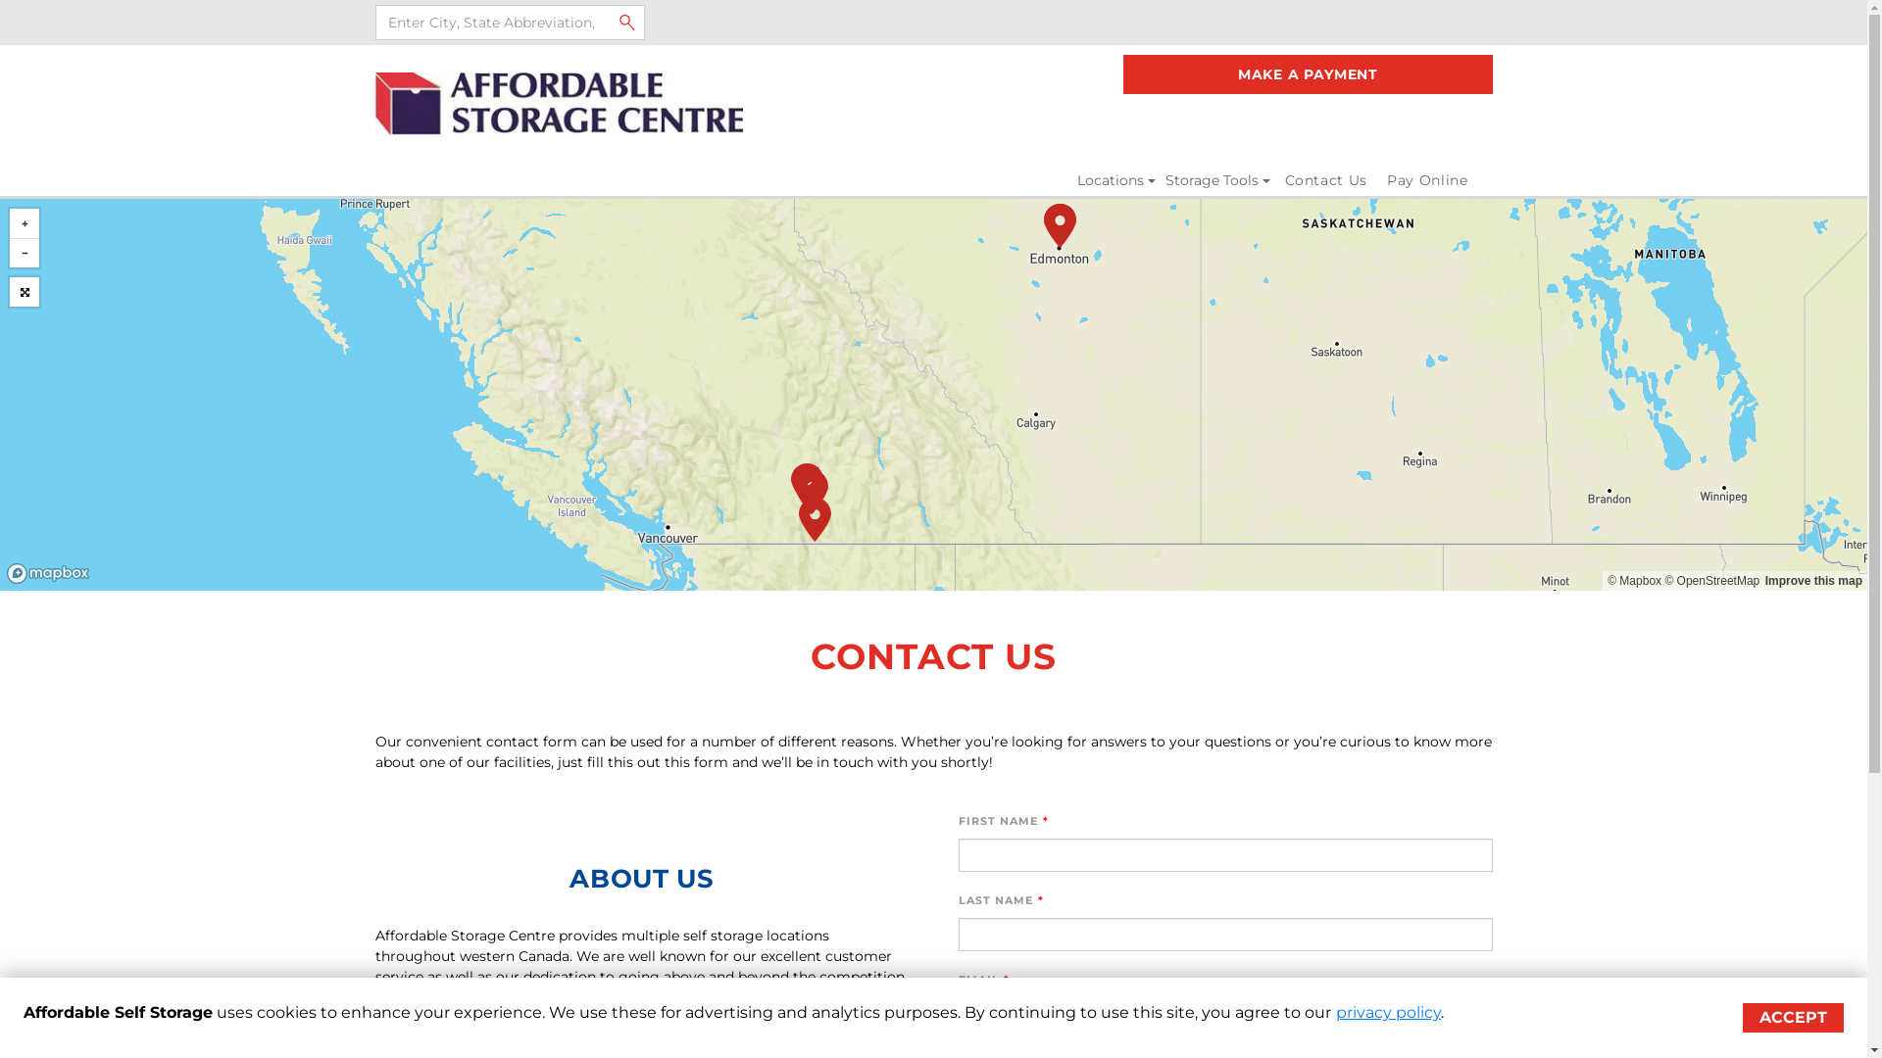 The width and height of the screenshot is (1882, 1058). What do you see at coordinates (25, 223) in the screenshot?
I see `Zoom In` at bounding box center [25, 223].